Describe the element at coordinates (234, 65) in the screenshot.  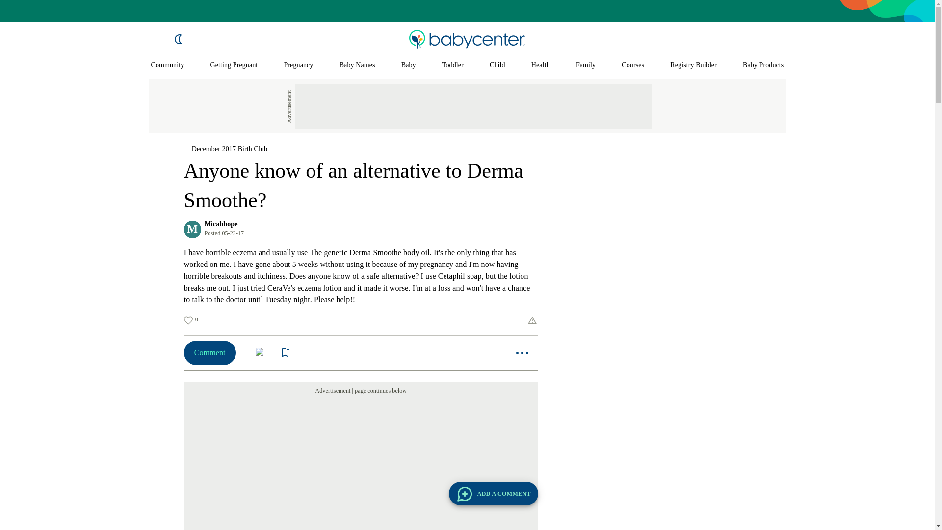
I see `Getting Pregnant` at that location.